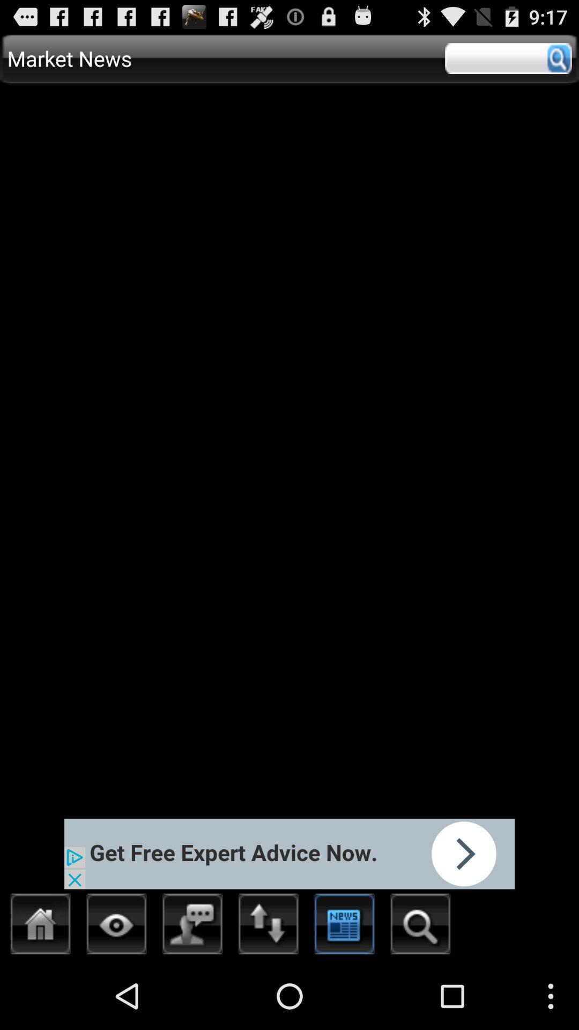 Image resolution: width=579 pixels, height=1030 pixels. I want to click on go to home page, so click(41, 927).